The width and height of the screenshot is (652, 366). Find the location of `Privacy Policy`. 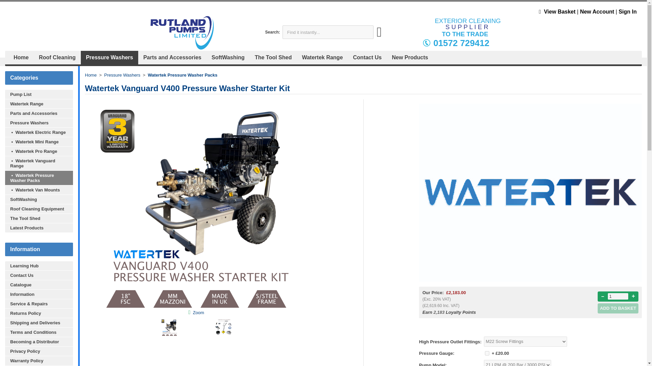

Privacy Policy is located at coordinates (39, 351).